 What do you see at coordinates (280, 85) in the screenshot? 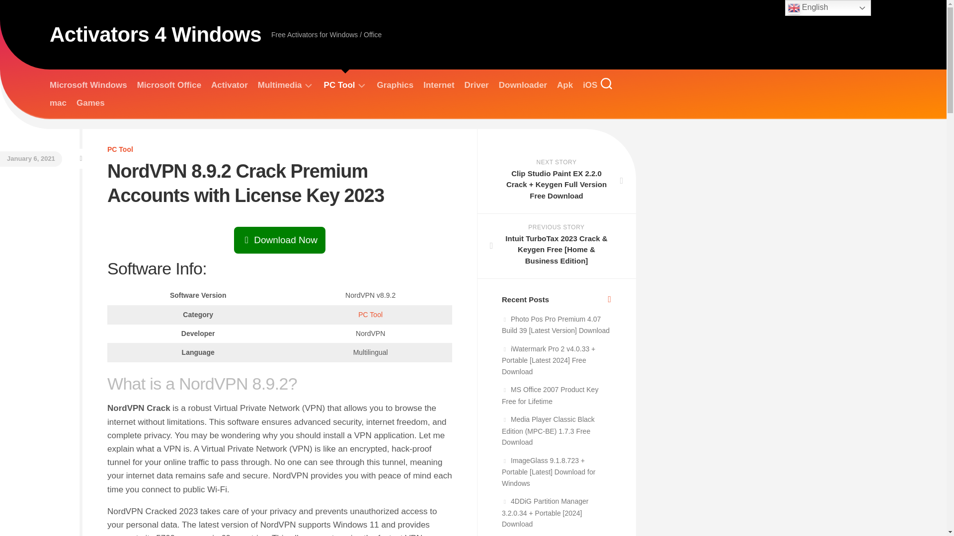
I see `Multimedia` at bounding box center [280, 85].